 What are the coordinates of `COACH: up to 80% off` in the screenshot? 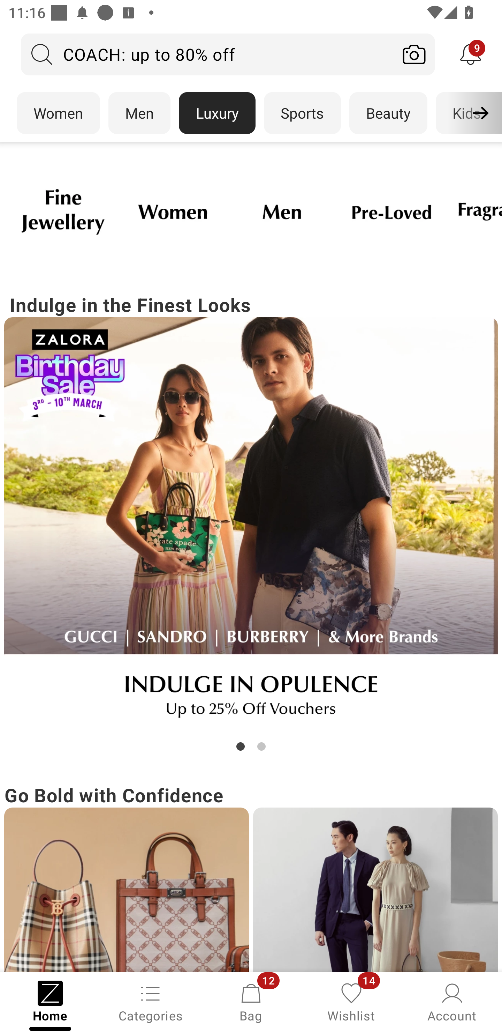 It's located at (207, 54).